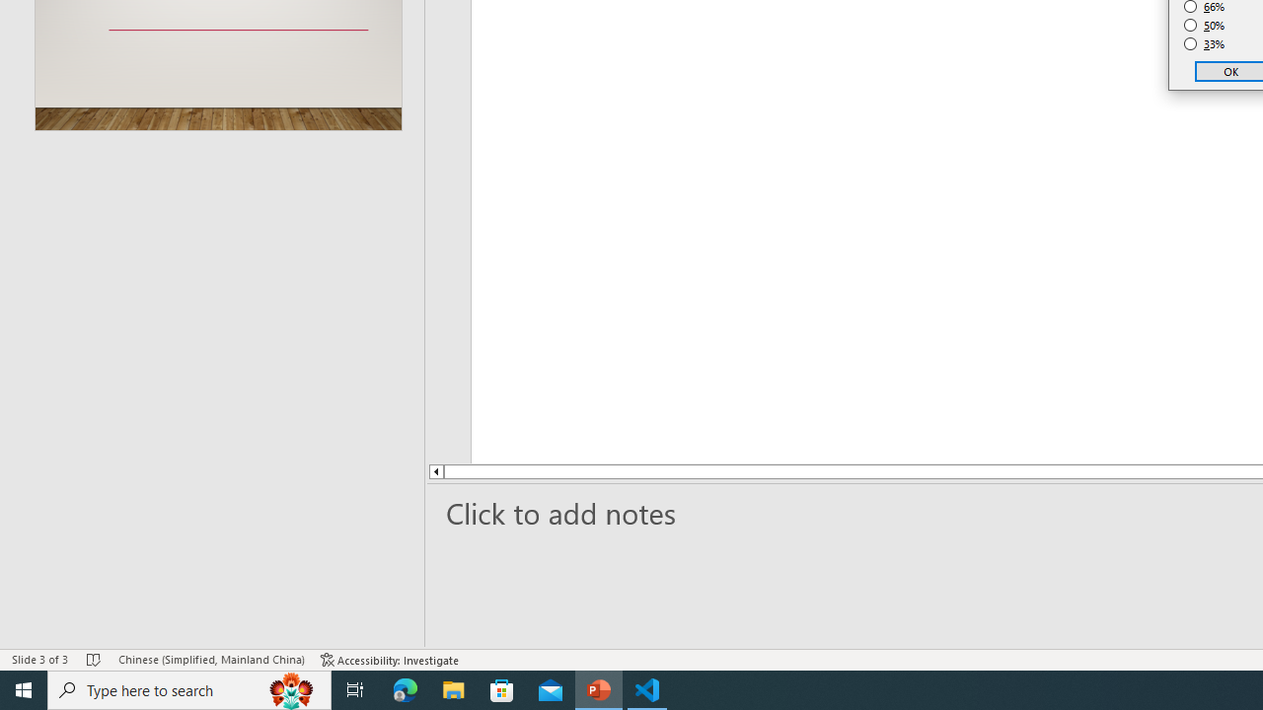  Describe the element at coordinates (647, 690) in the screenshot. I see `Visual Studio Code - 1 running window` at that location.